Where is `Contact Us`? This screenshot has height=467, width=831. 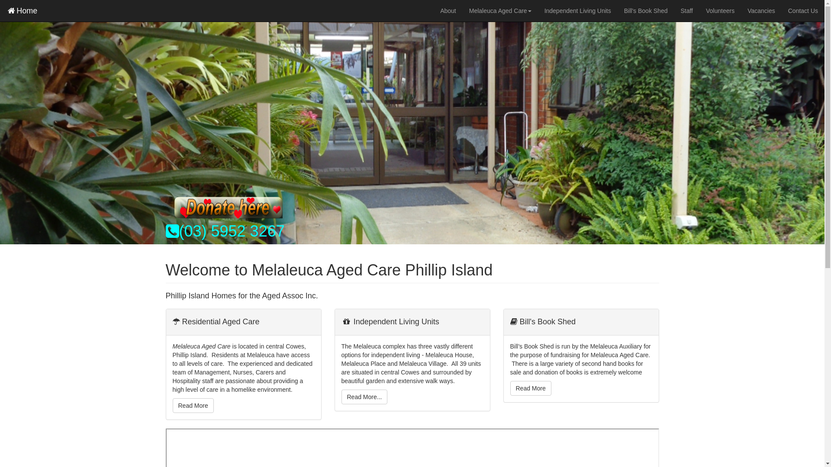
Contact Us is located at coordinates (803, 11).